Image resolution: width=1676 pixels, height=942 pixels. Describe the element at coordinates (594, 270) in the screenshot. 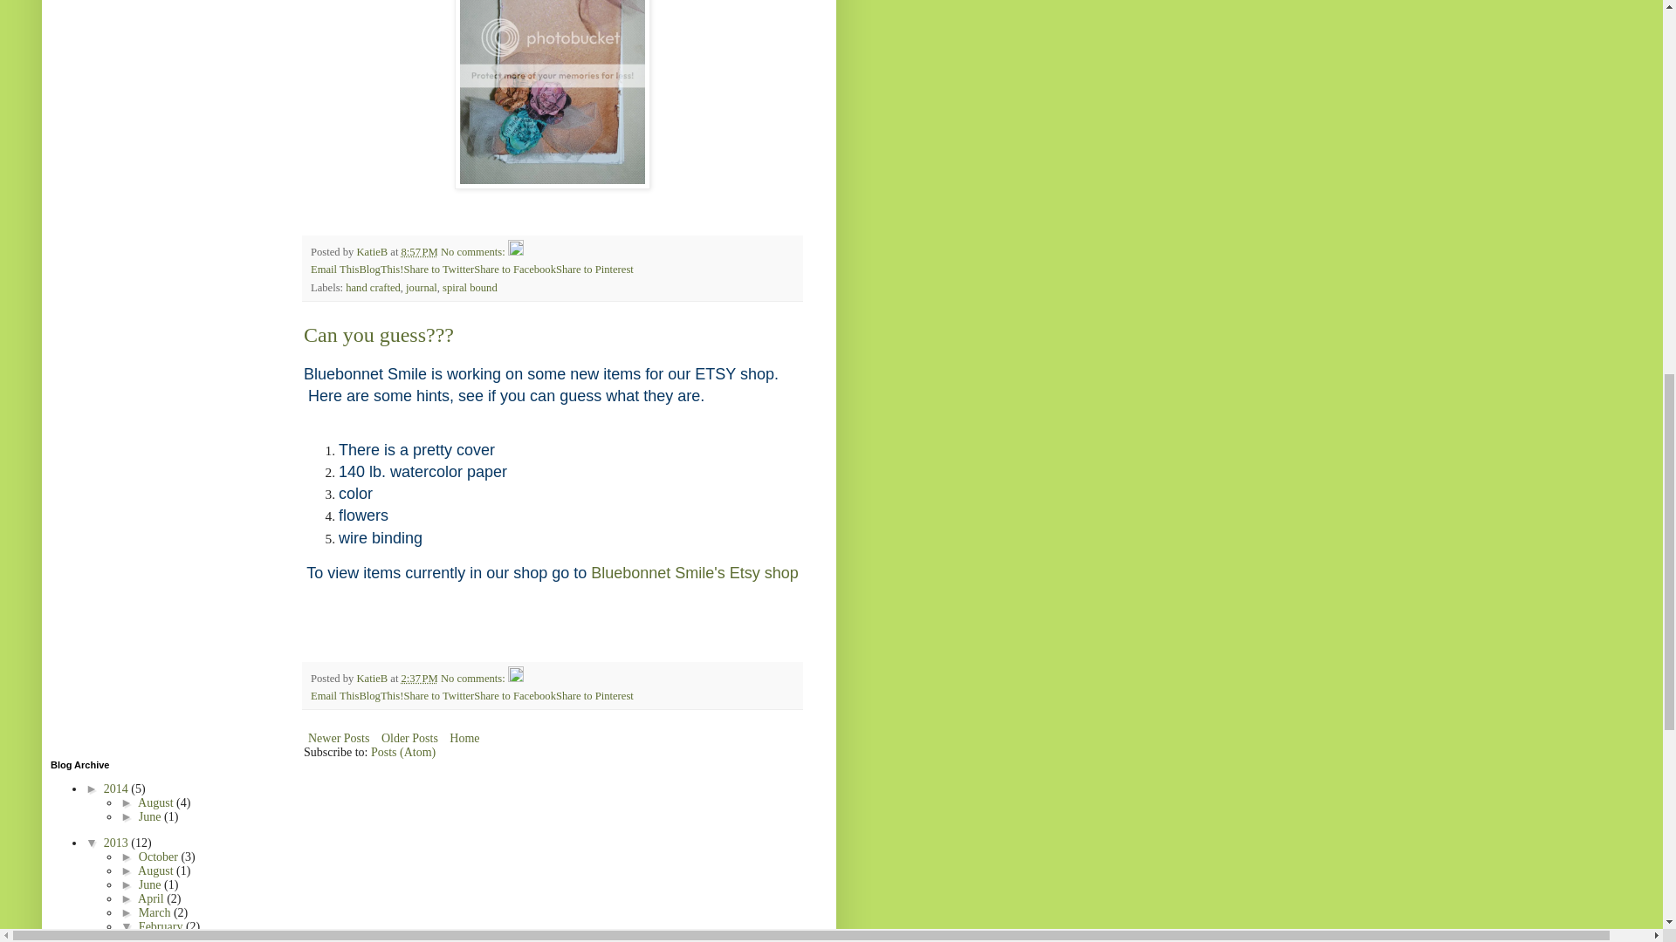

I see `Share to Pinterest` at that location.